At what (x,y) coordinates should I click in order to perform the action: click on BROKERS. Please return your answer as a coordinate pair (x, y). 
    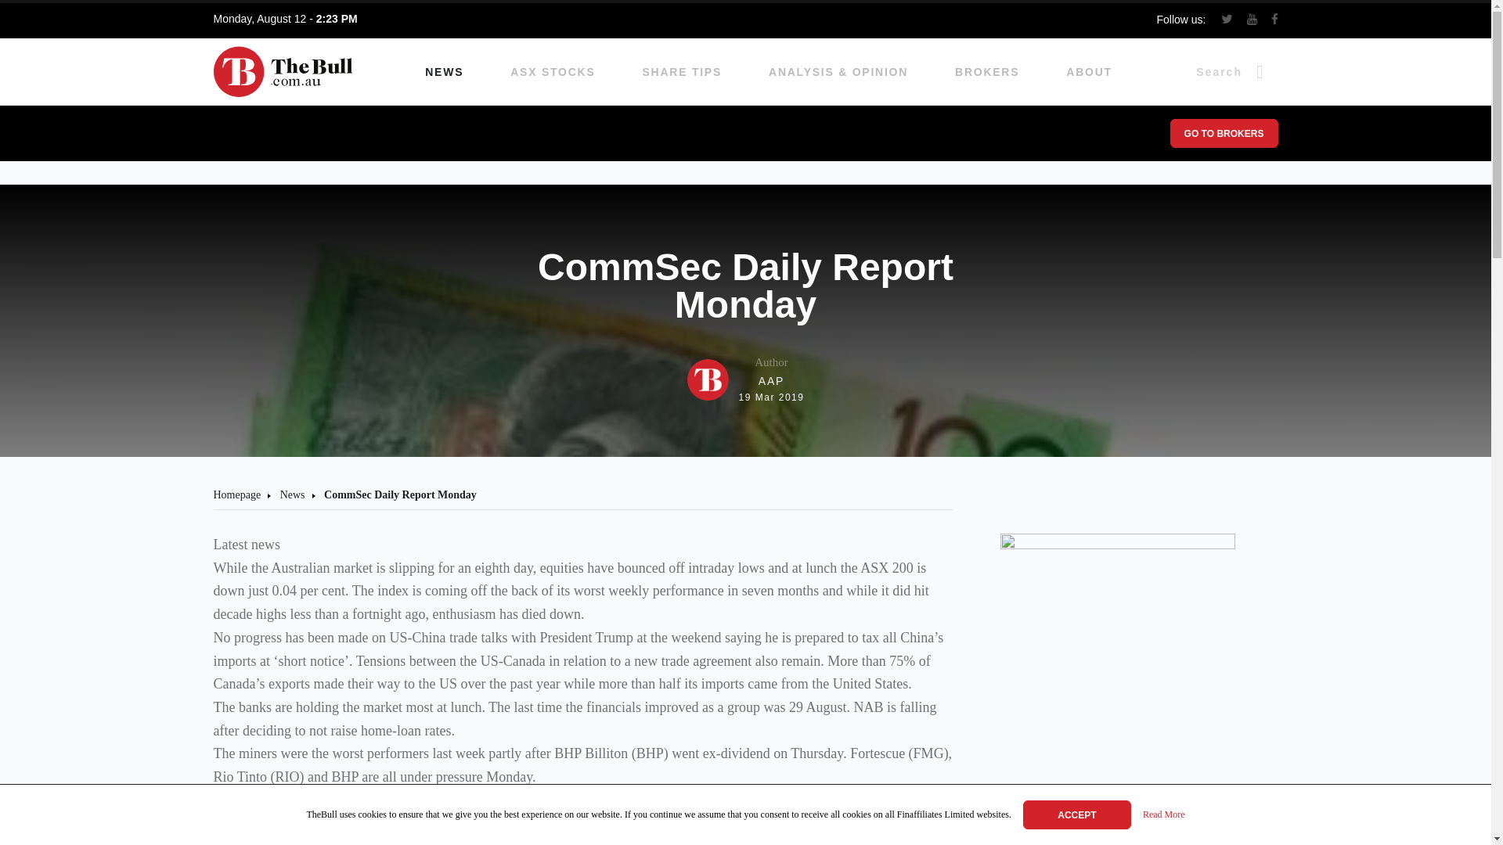
    Looking at the image, I should click on (986, 72).